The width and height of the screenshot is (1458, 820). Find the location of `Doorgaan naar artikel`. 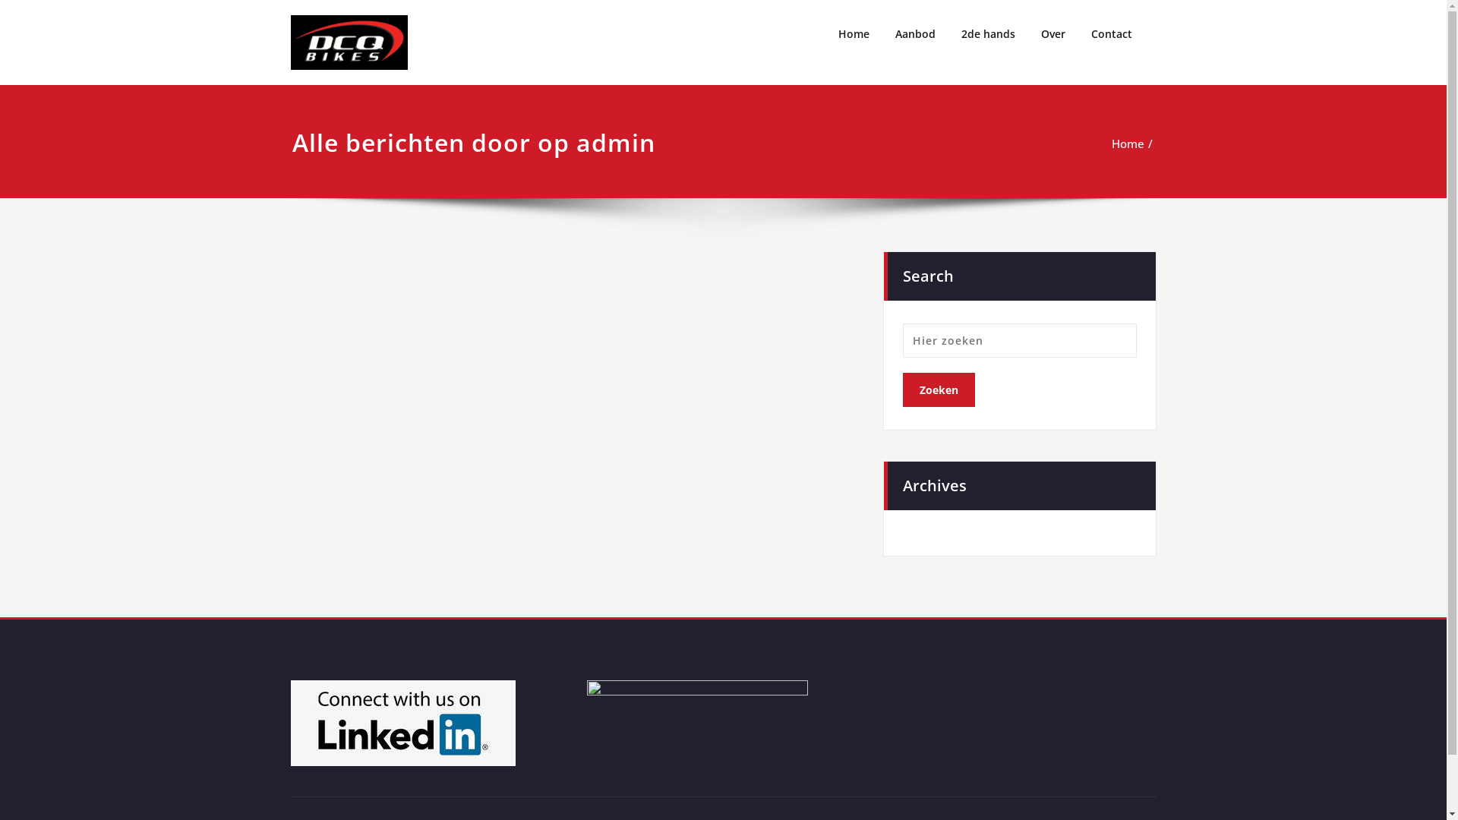

Doorgaan naar artikel is located at coordinates (0, 0).